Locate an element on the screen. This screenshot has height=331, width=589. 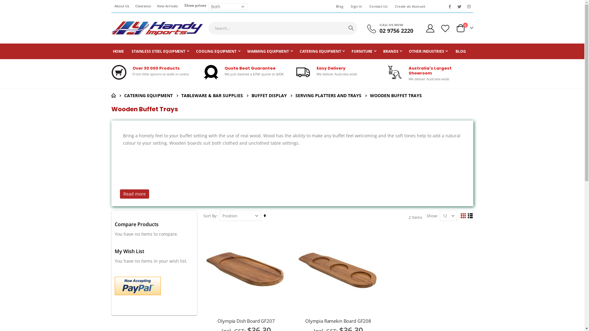
Facebook is located at coordinates (450, 6).